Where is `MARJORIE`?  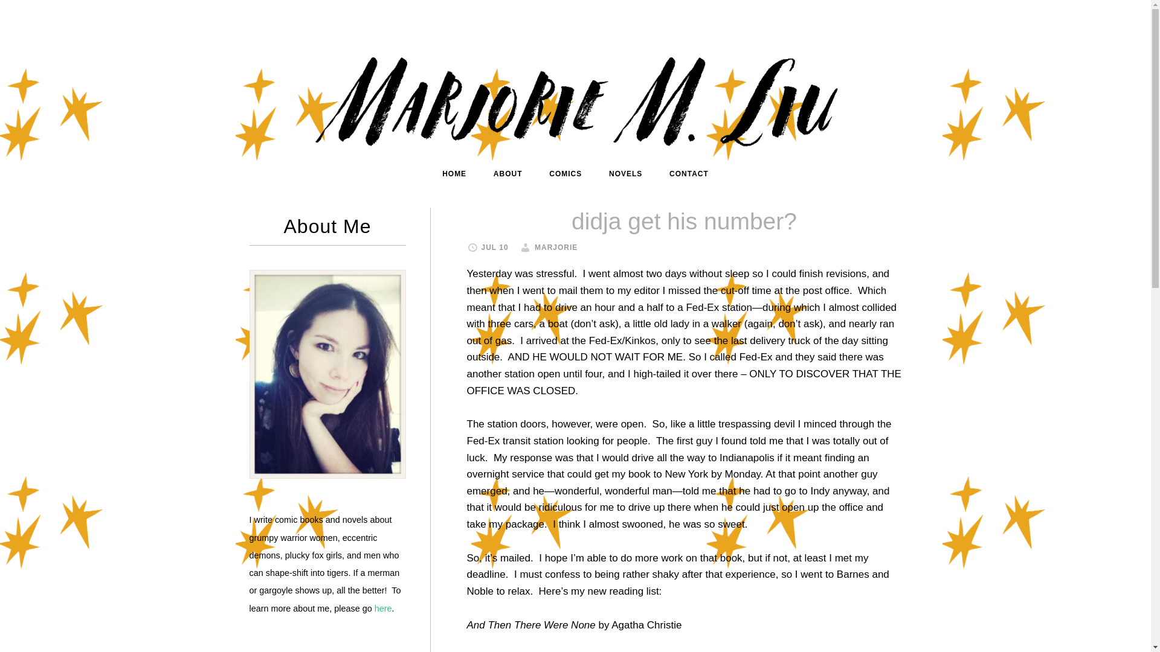
MARJORIE is located at coordinates (556, 247).